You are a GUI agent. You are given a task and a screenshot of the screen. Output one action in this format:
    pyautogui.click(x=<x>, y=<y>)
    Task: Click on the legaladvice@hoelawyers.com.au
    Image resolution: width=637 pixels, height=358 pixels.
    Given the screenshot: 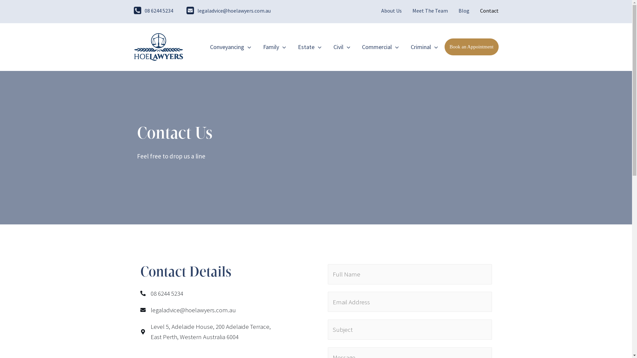 What is the action you would take?
    pyautogui.click(x=234, y=11)
    